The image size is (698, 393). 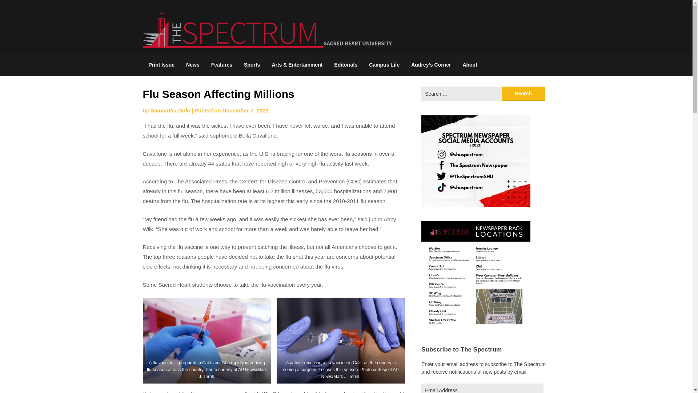 I want to click on About, so click(x=470, y=65).